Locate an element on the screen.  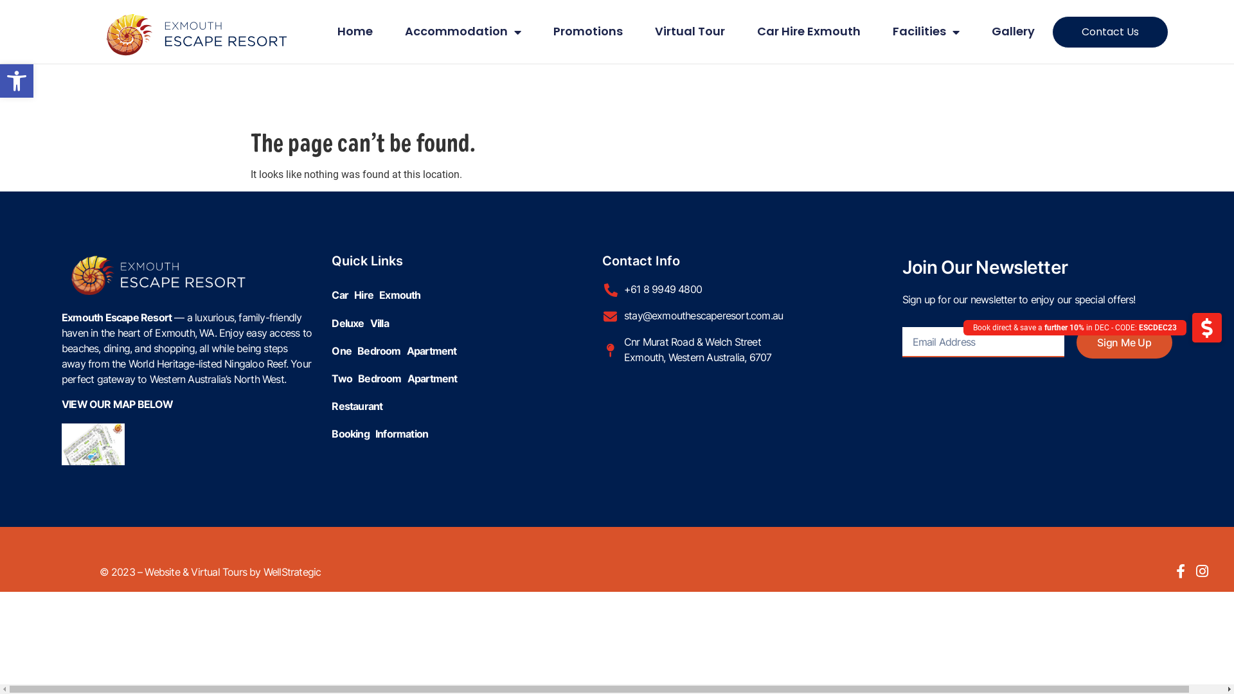
Two Bedroom Apartment is located at coordinates (467, 379).